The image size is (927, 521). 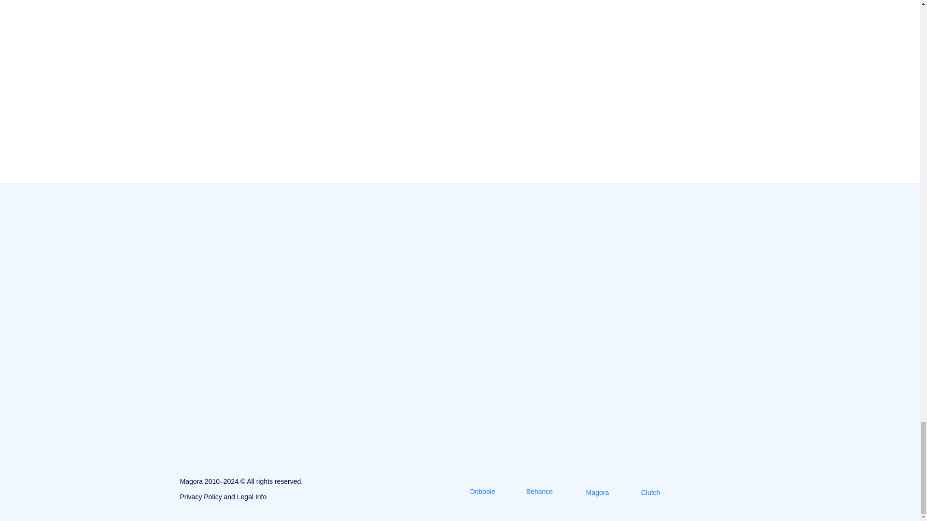 I want to click on Behance, so click(x=539, y=492).